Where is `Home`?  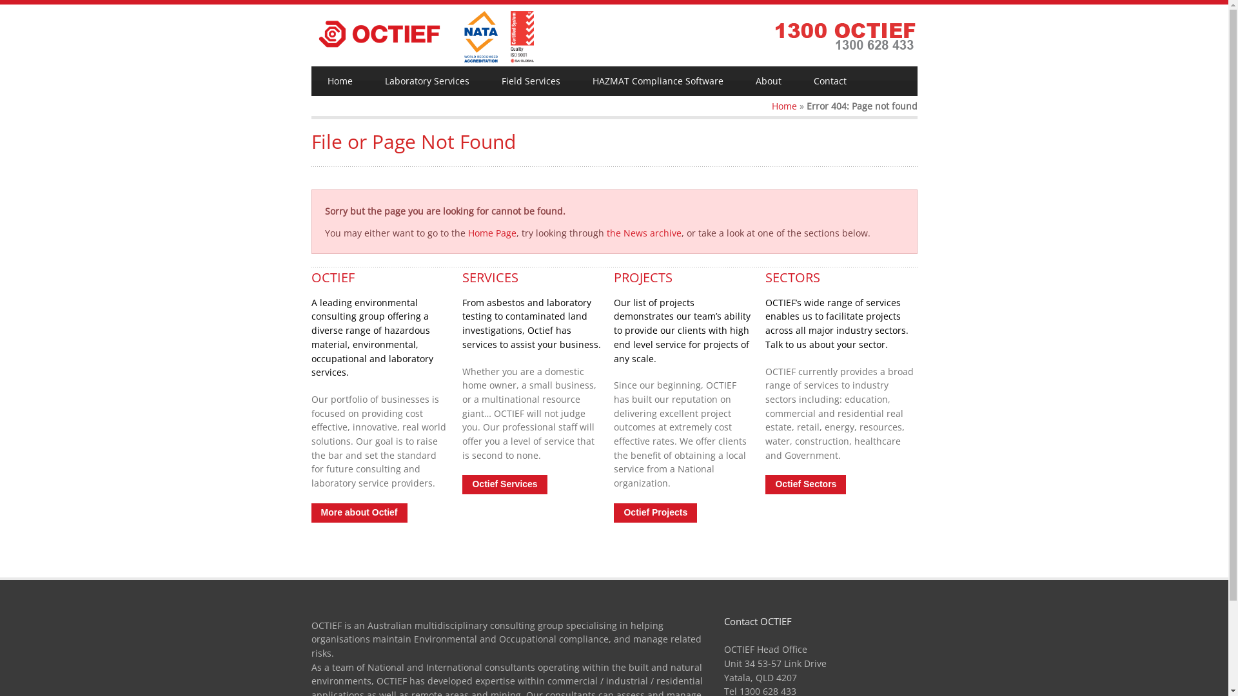 Home is located at coordinates (339, 81).